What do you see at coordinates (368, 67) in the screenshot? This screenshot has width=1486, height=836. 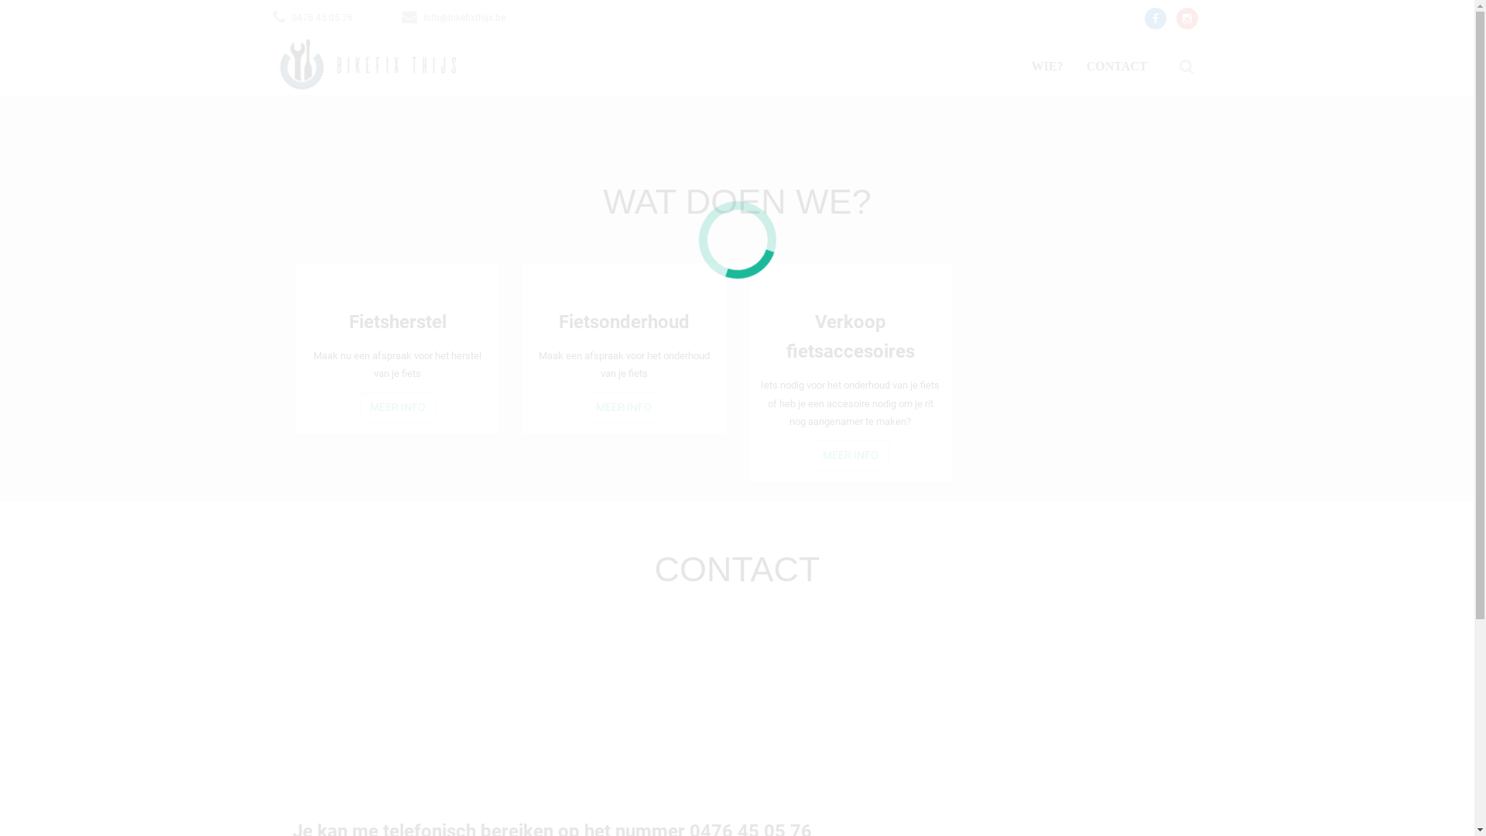 I see `Bikefix.Thijs` at bounding box center [368, 67].